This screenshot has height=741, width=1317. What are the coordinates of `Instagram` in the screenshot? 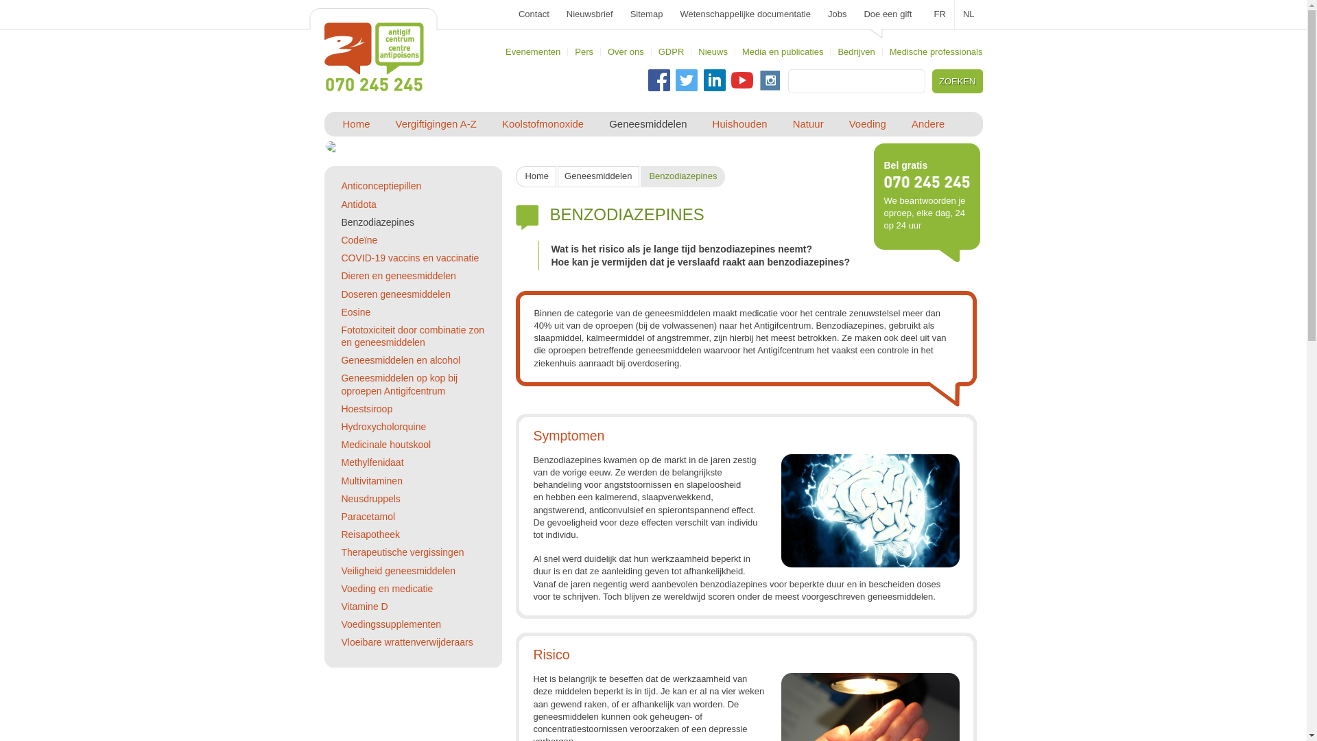 It's located at (770, 80).